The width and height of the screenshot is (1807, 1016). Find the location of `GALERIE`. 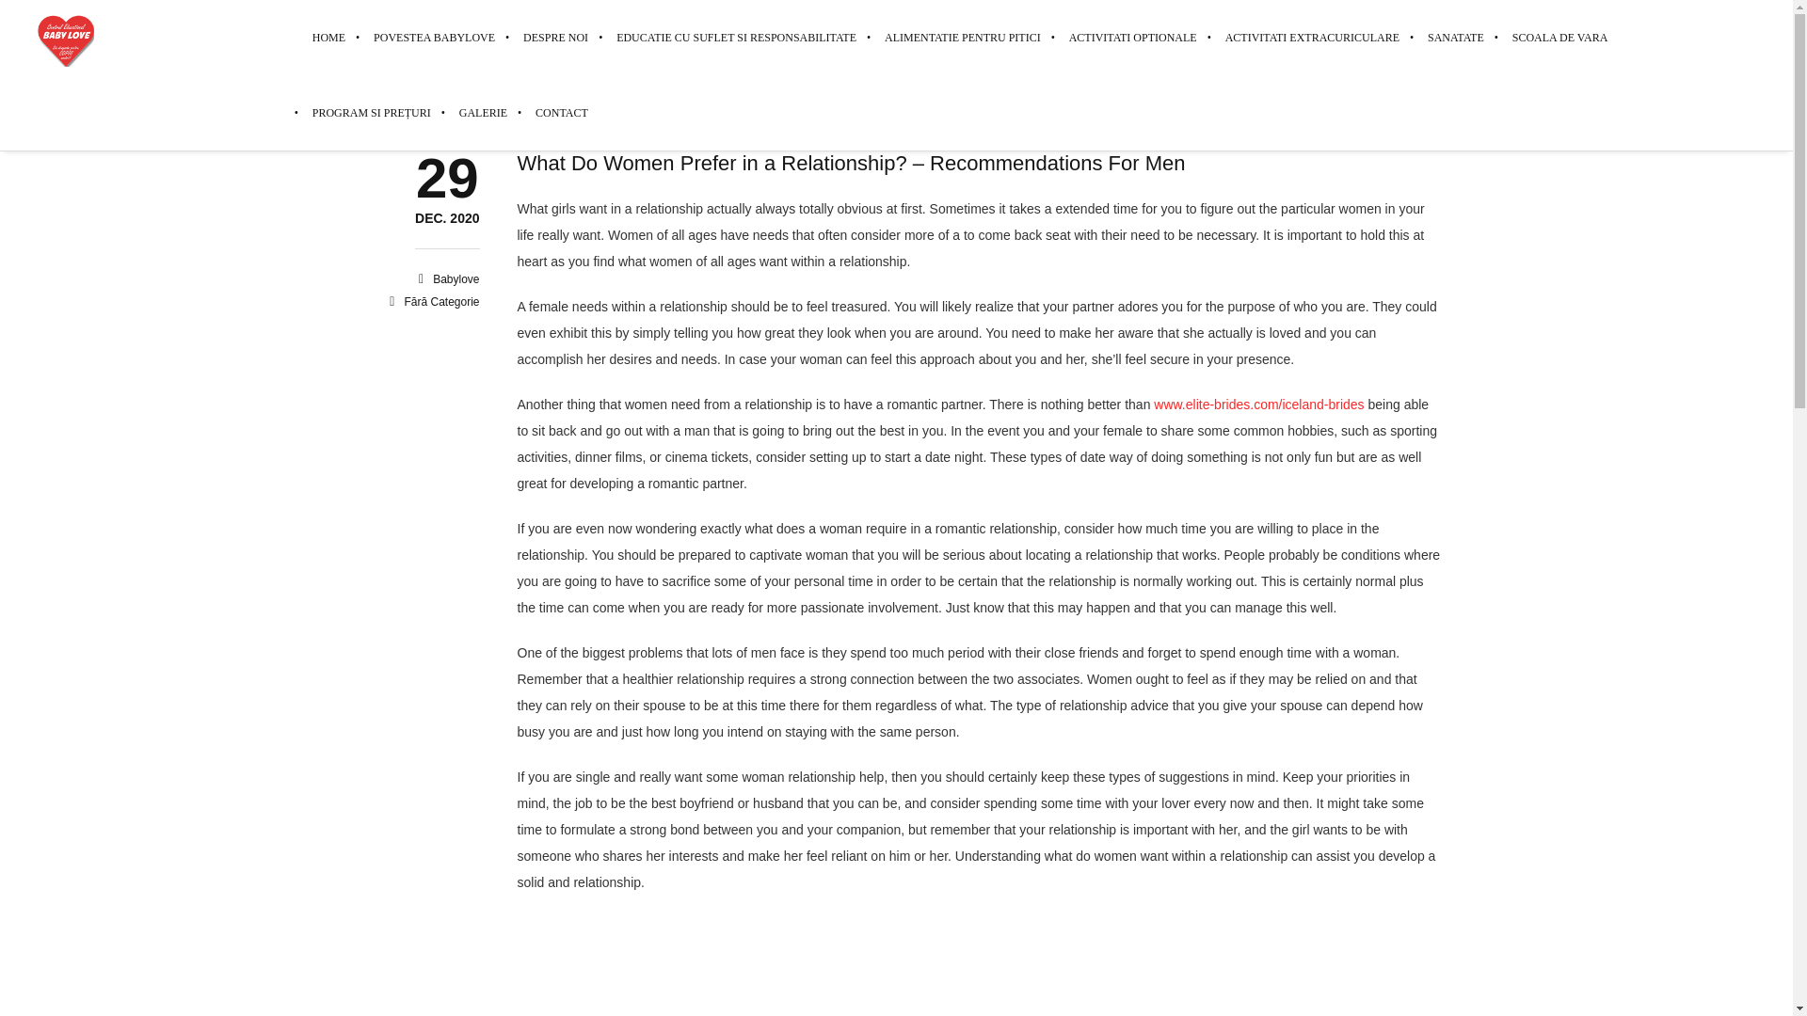

GALERIE is located at coordinates (483, 112).